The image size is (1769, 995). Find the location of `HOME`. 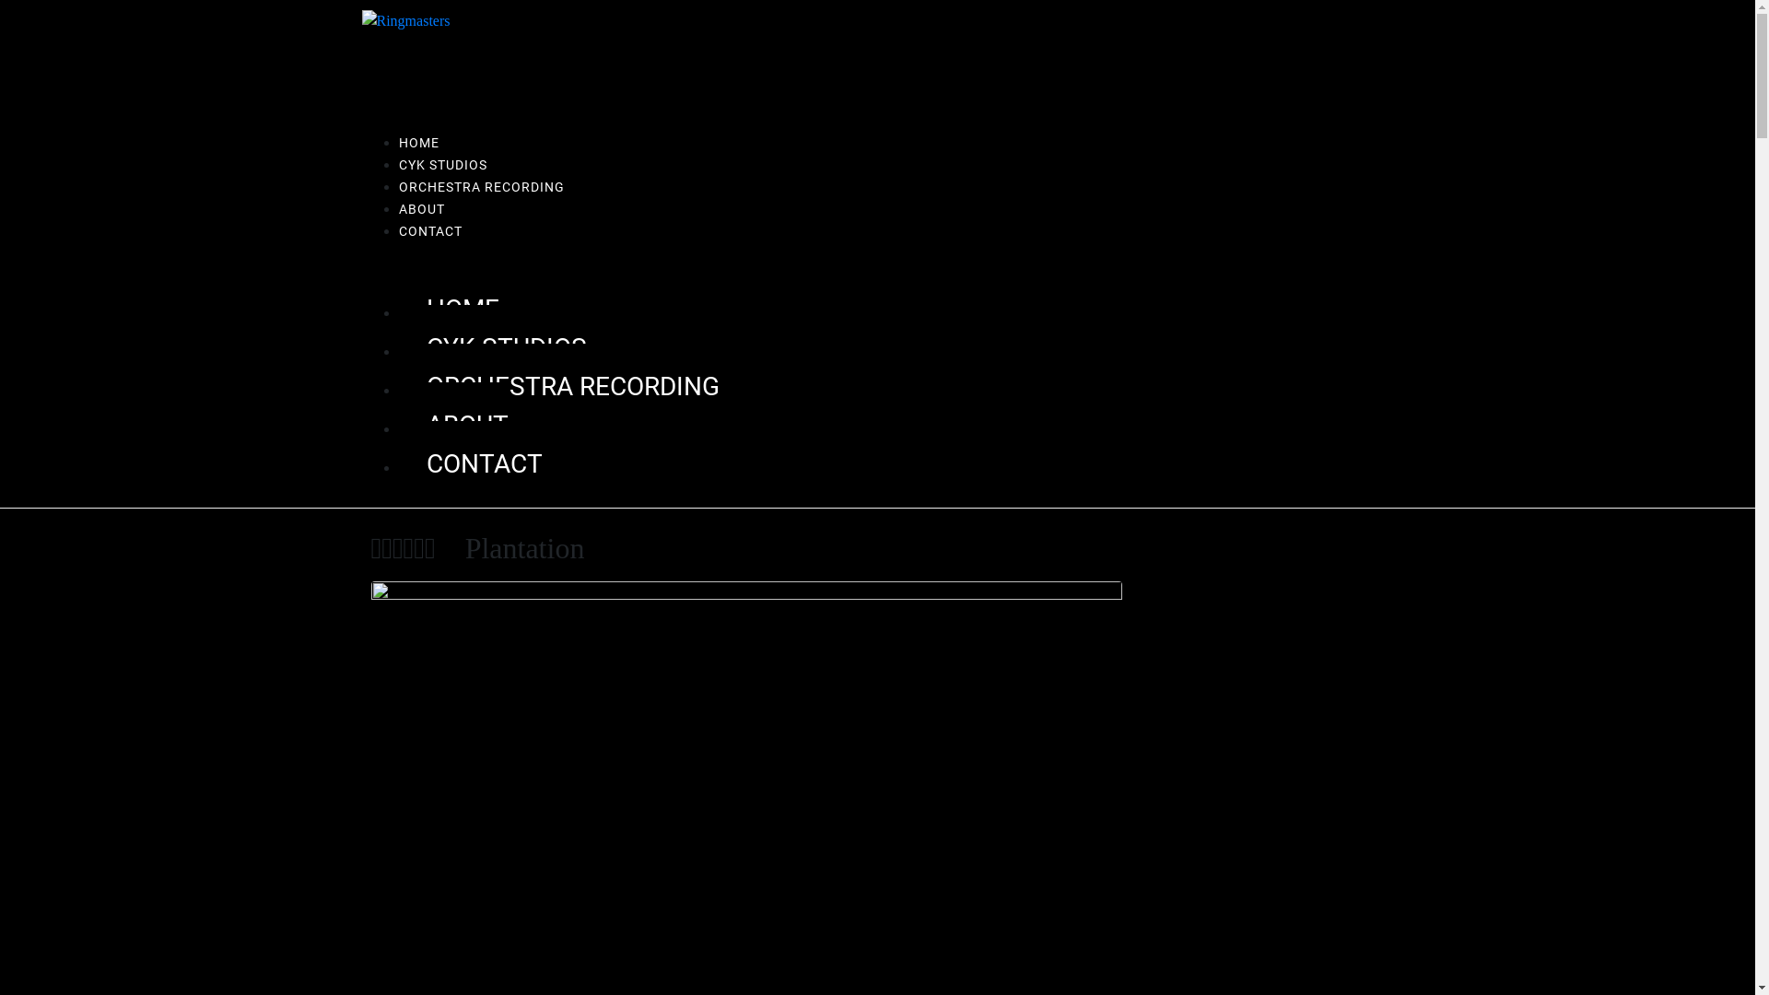

HOME is located at coordinates (448, 310).